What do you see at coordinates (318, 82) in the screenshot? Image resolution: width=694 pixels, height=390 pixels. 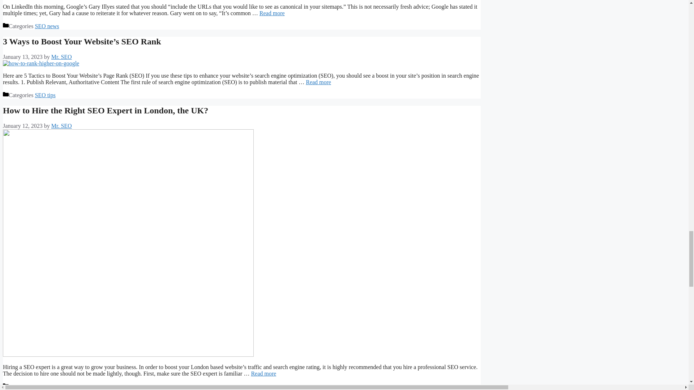 I see `Read more` at bounding box center [318, 82].